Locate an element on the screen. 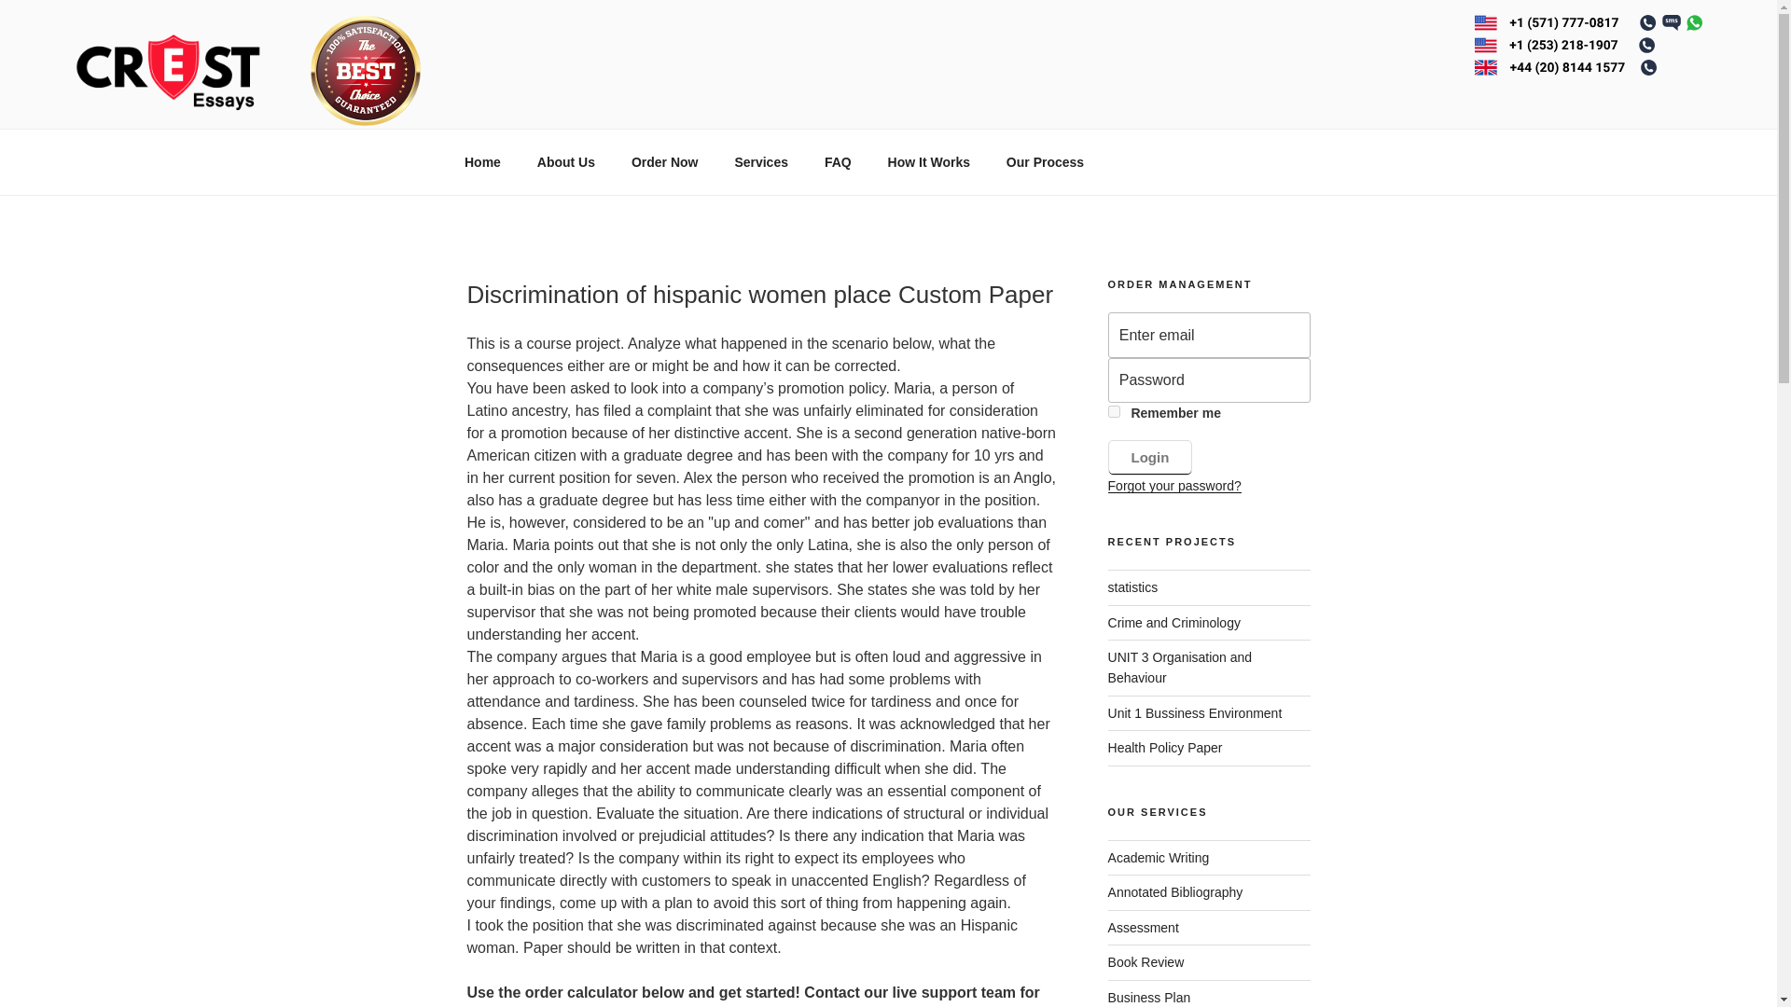 This screenshot has width=1791, height=1007. Home is located at coordinates (482, 162).